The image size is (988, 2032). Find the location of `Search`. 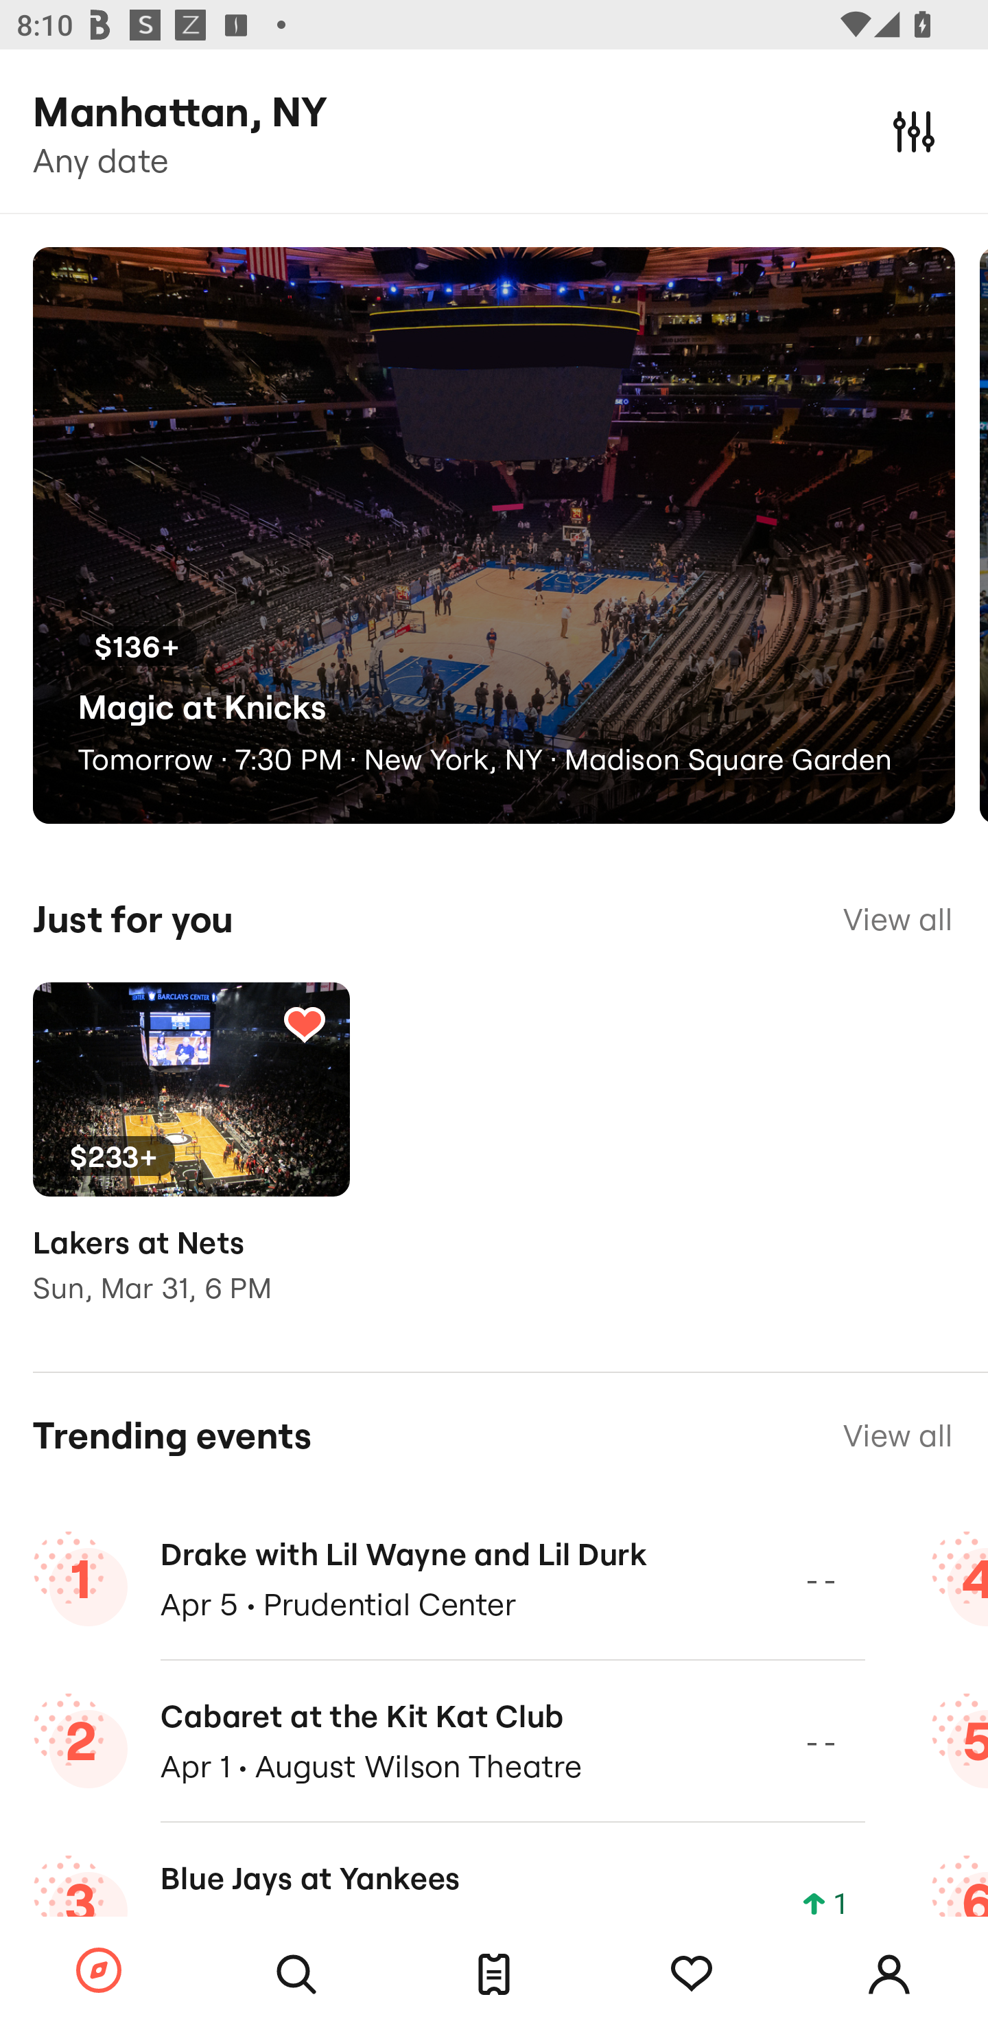

Search is located at coordinates (296, 1974).